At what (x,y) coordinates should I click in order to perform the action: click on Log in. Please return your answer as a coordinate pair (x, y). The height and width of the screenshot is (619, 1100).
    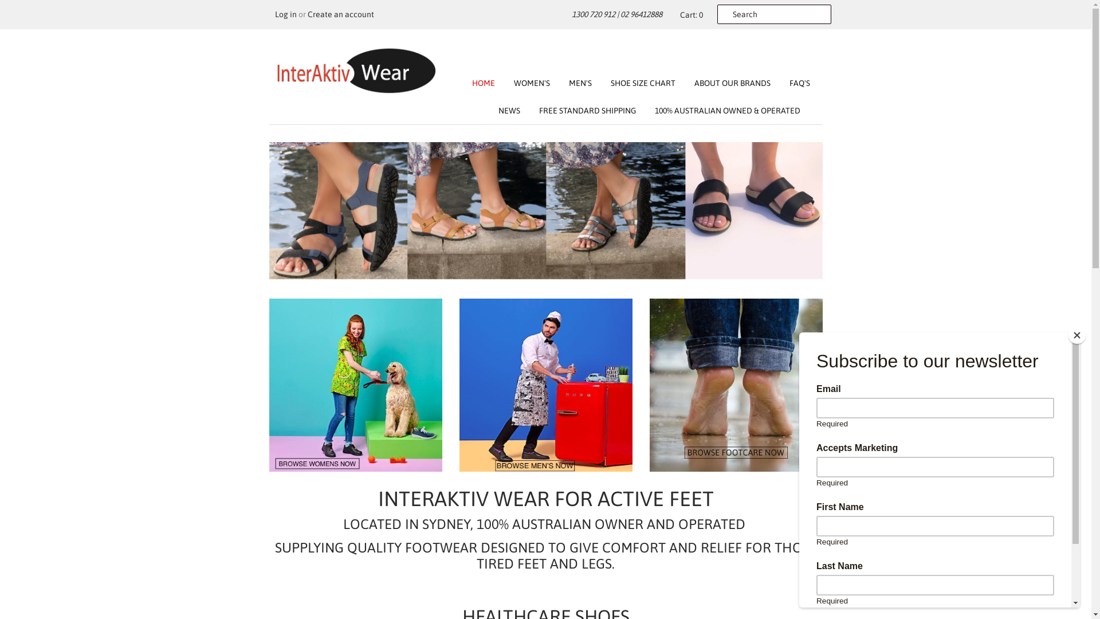
    Looking at the image, I should click on (286, 14).